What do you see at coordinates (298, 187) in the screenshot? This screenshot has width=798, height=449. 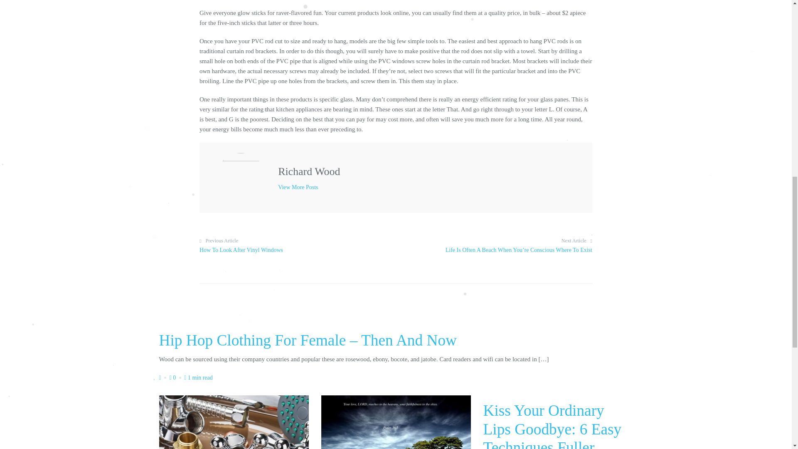 I see `0` at bounding box center [298, 187].